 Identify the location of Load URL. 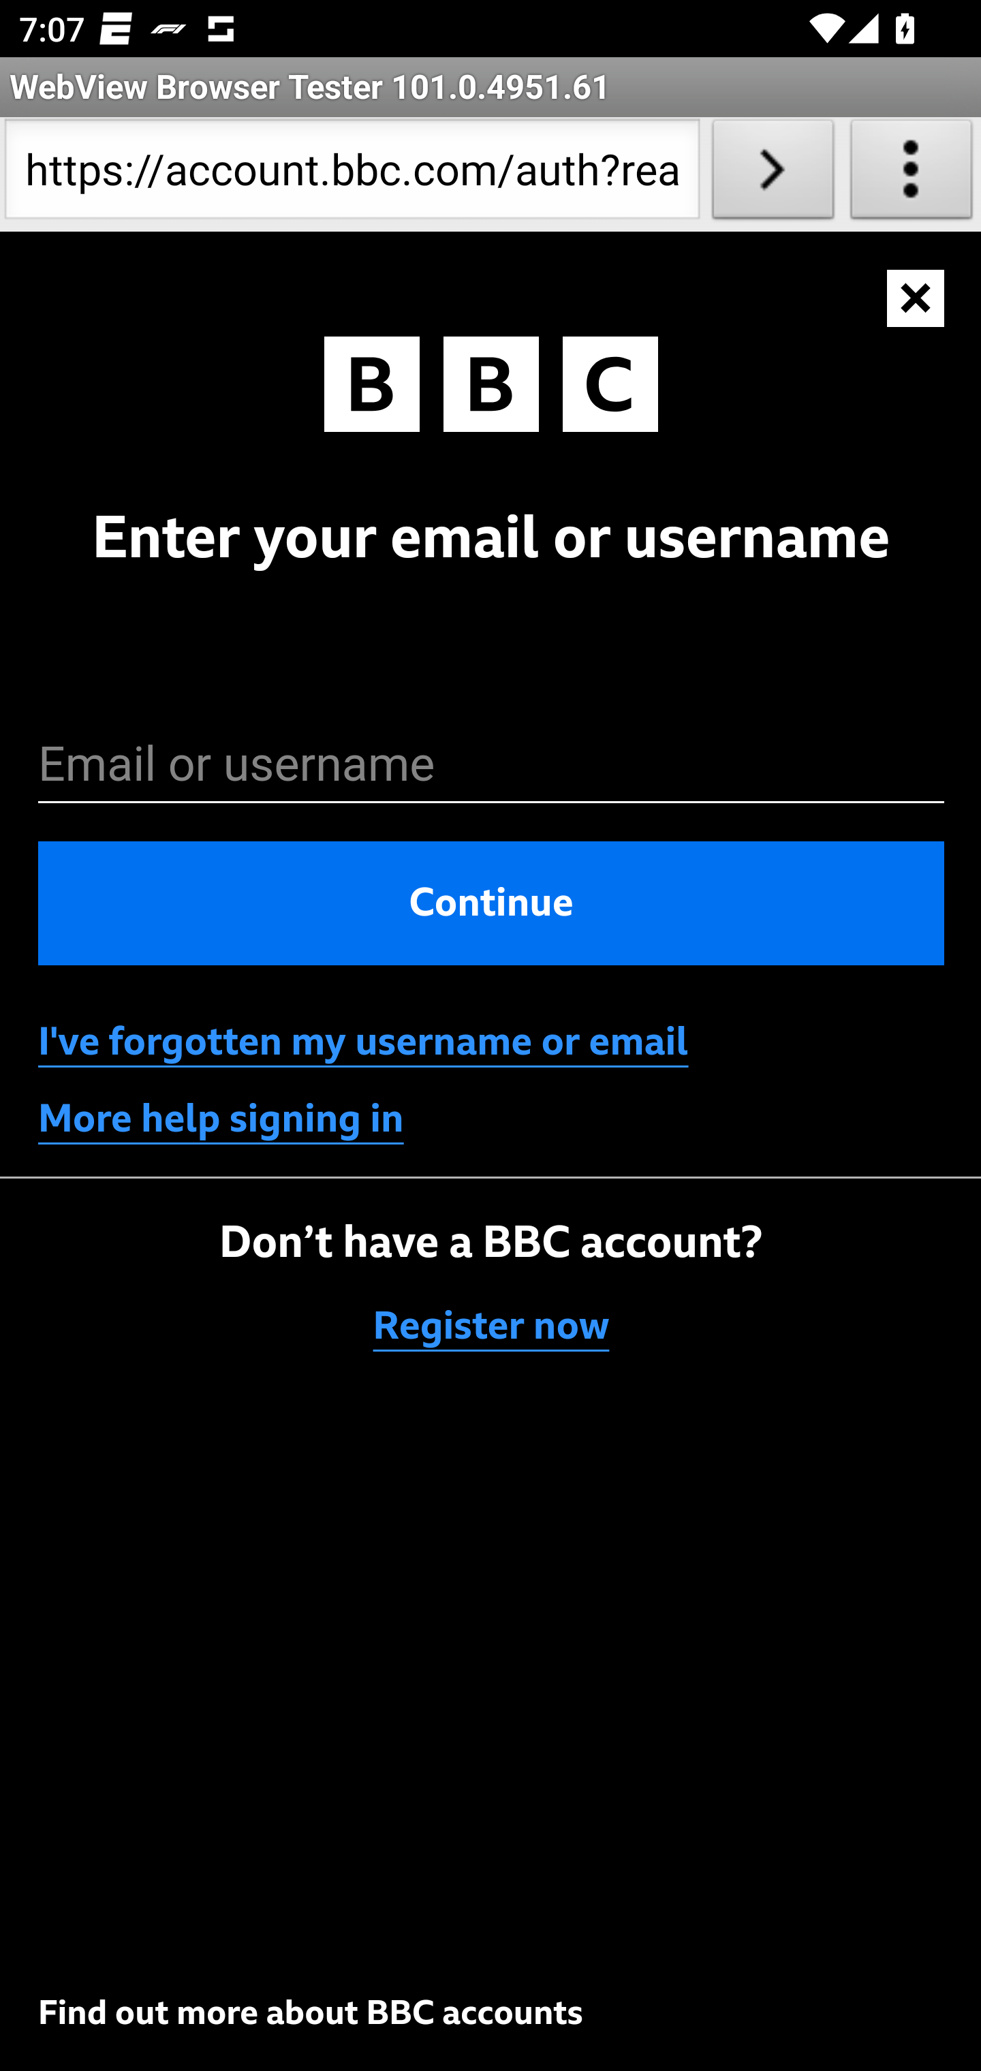
(773, 174).